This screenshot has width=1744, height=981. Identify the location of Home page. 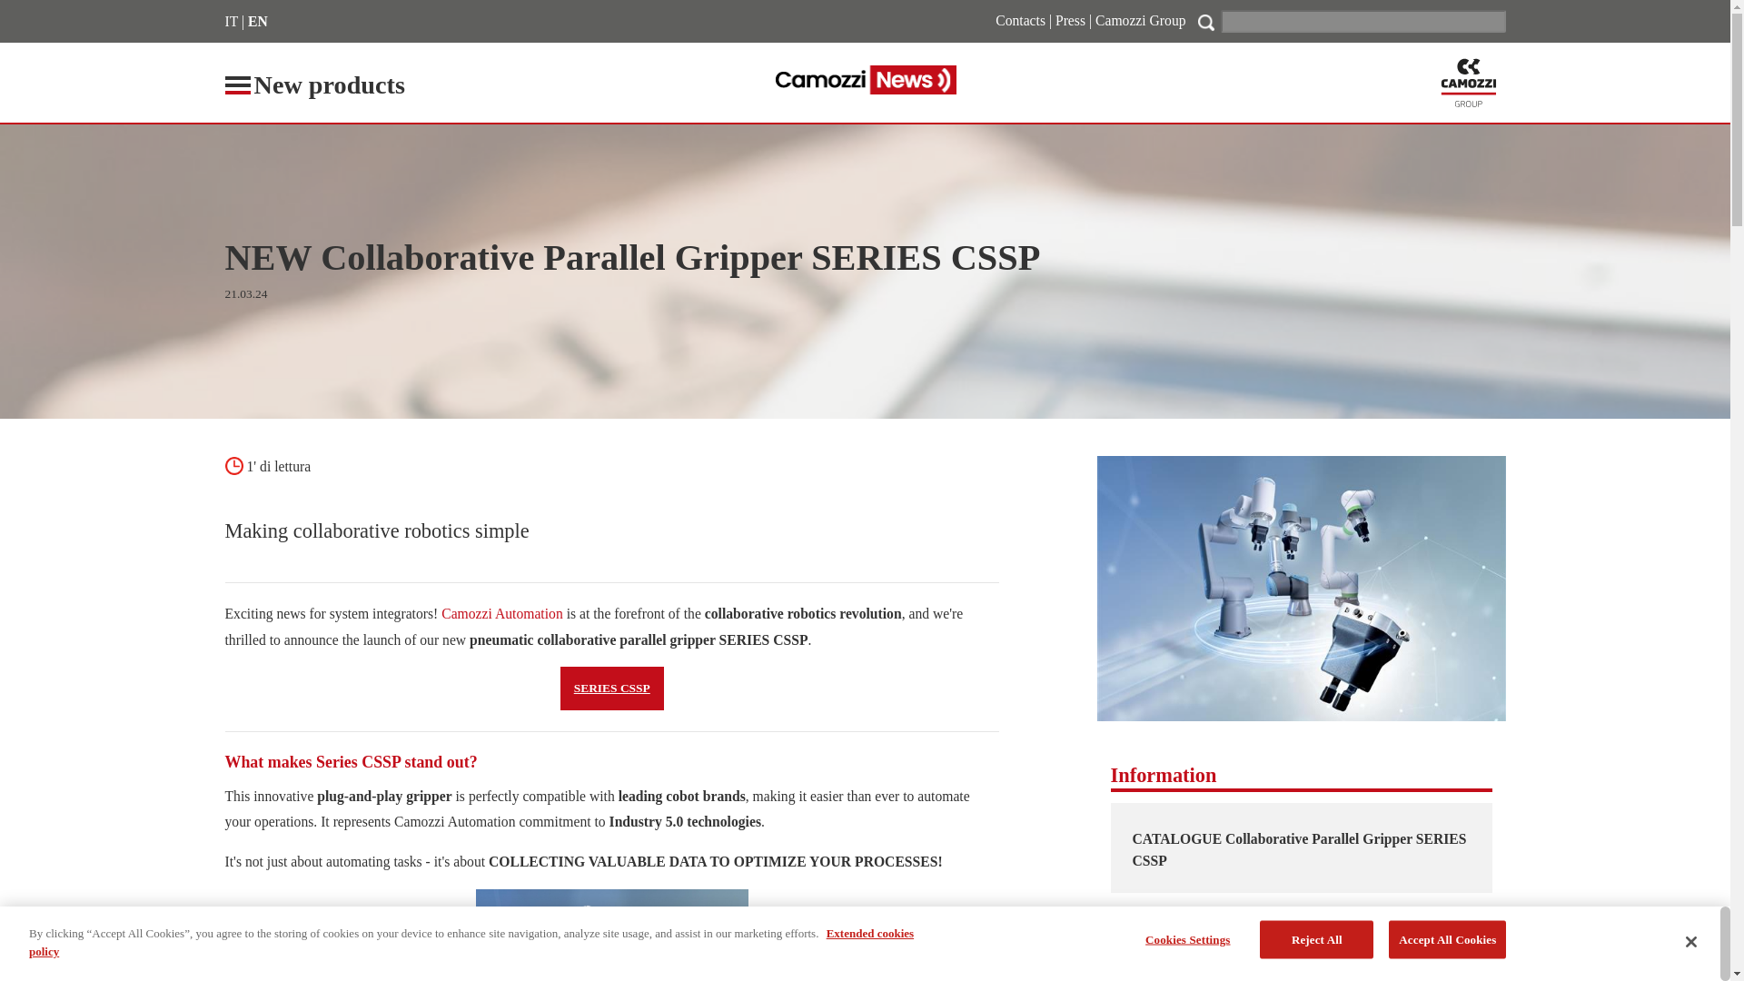
(1469, 84).